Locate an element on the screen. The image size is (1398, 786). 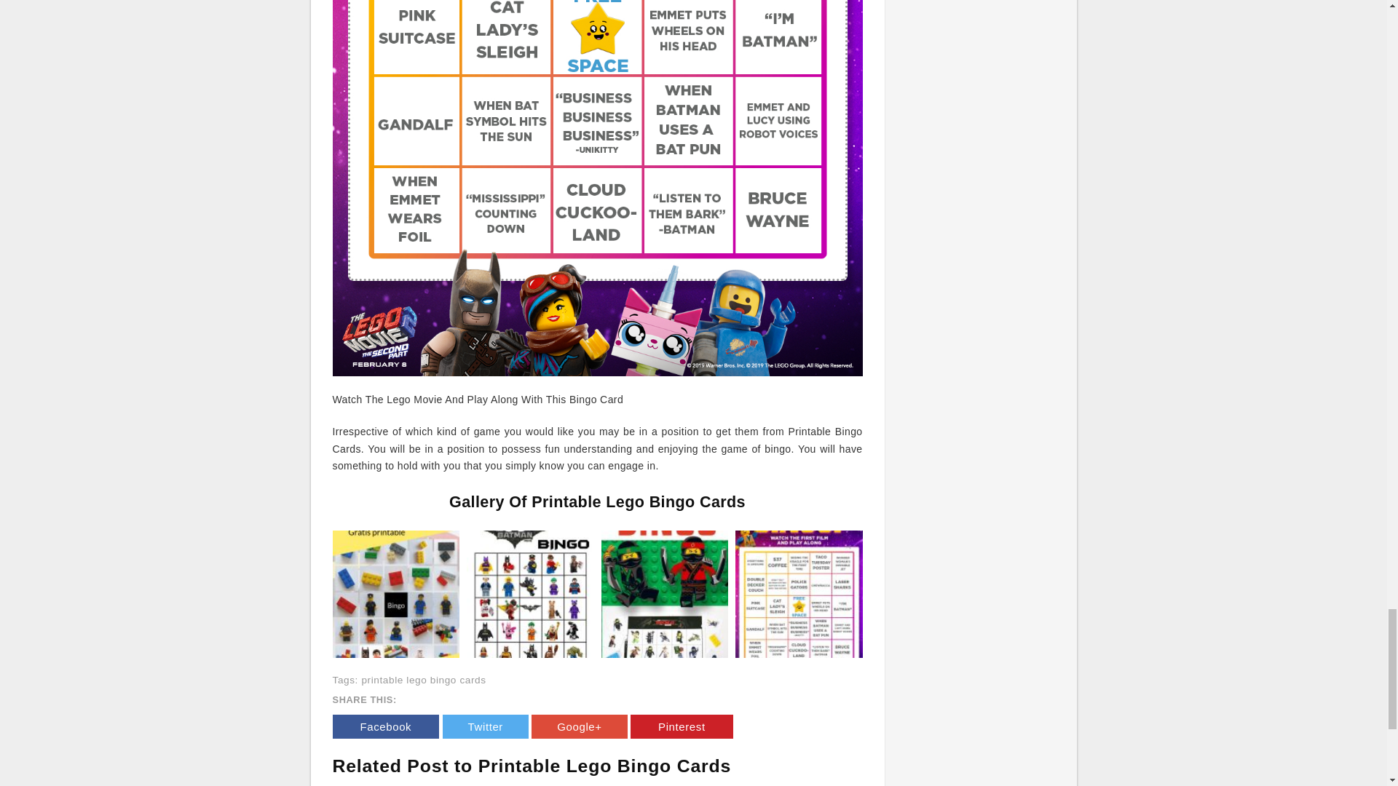
Twitter is located at coordinates (485, 726).